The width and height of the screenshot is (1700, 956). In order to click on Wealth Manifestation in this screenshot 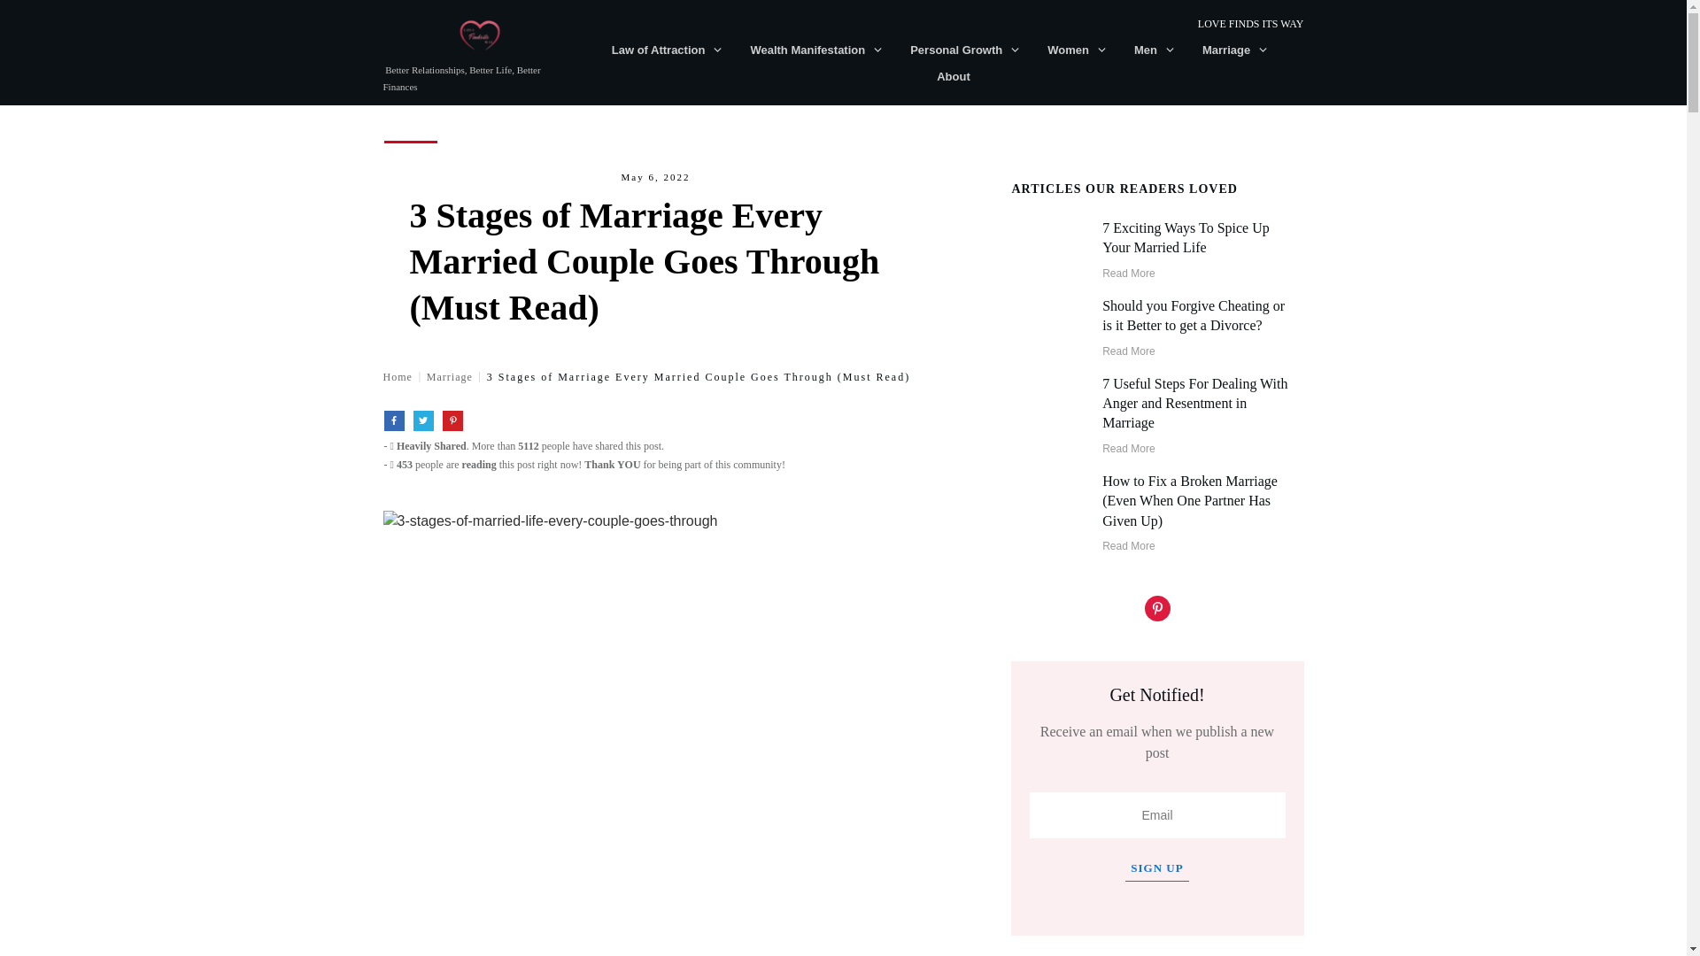, I will do `click(816, 50)`.